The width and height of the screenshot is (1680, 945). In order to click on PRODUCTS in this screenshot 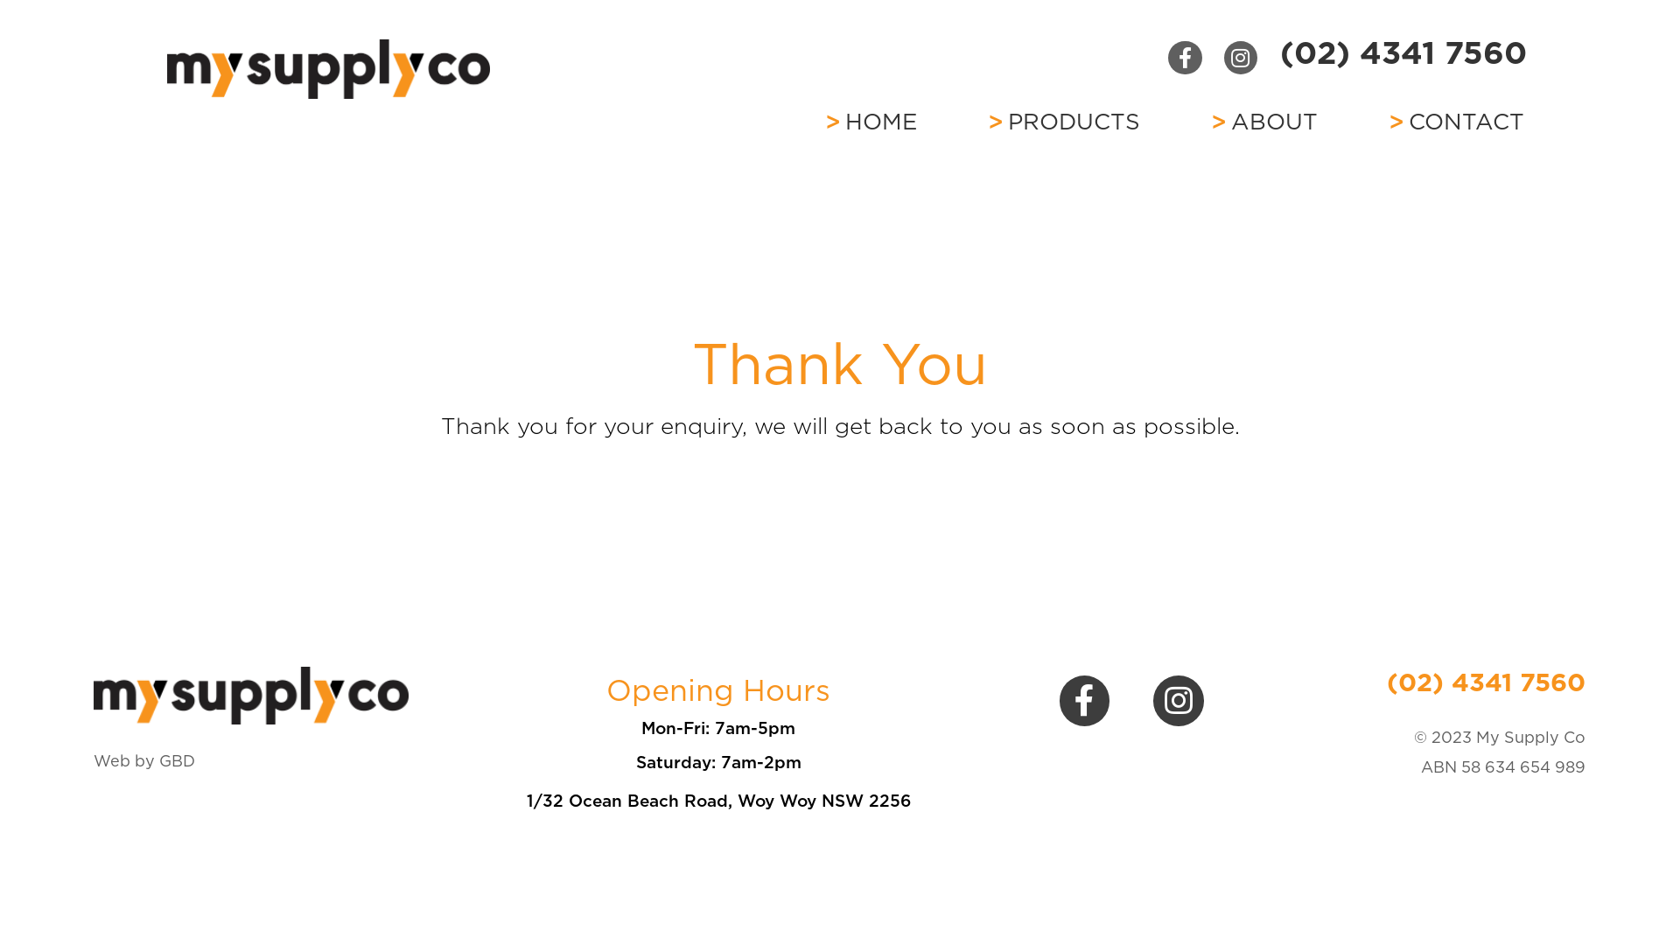, I will do `click(1064, 122)`.